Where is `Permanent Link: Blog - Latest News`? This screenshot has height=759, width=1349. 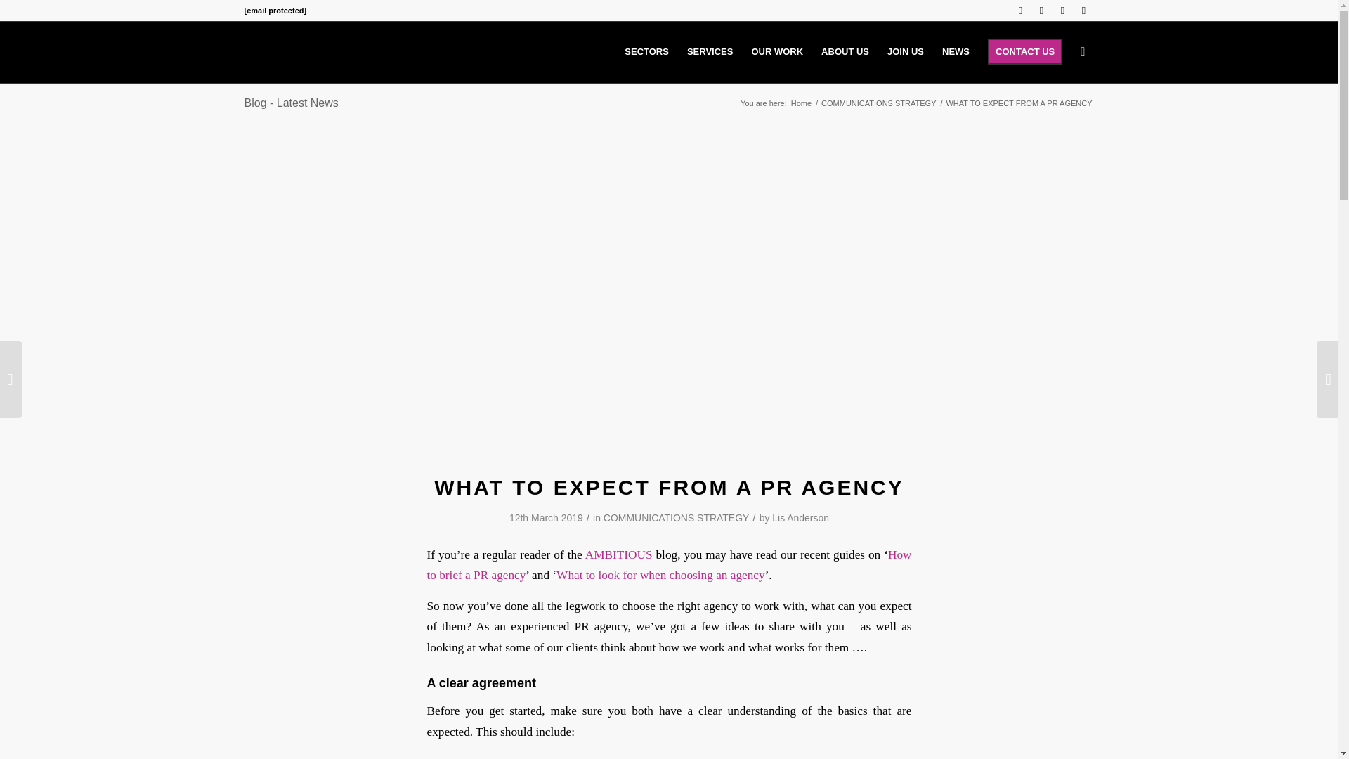 Permanent Link: Blog - Latest News is located at coordinates (291, 103).